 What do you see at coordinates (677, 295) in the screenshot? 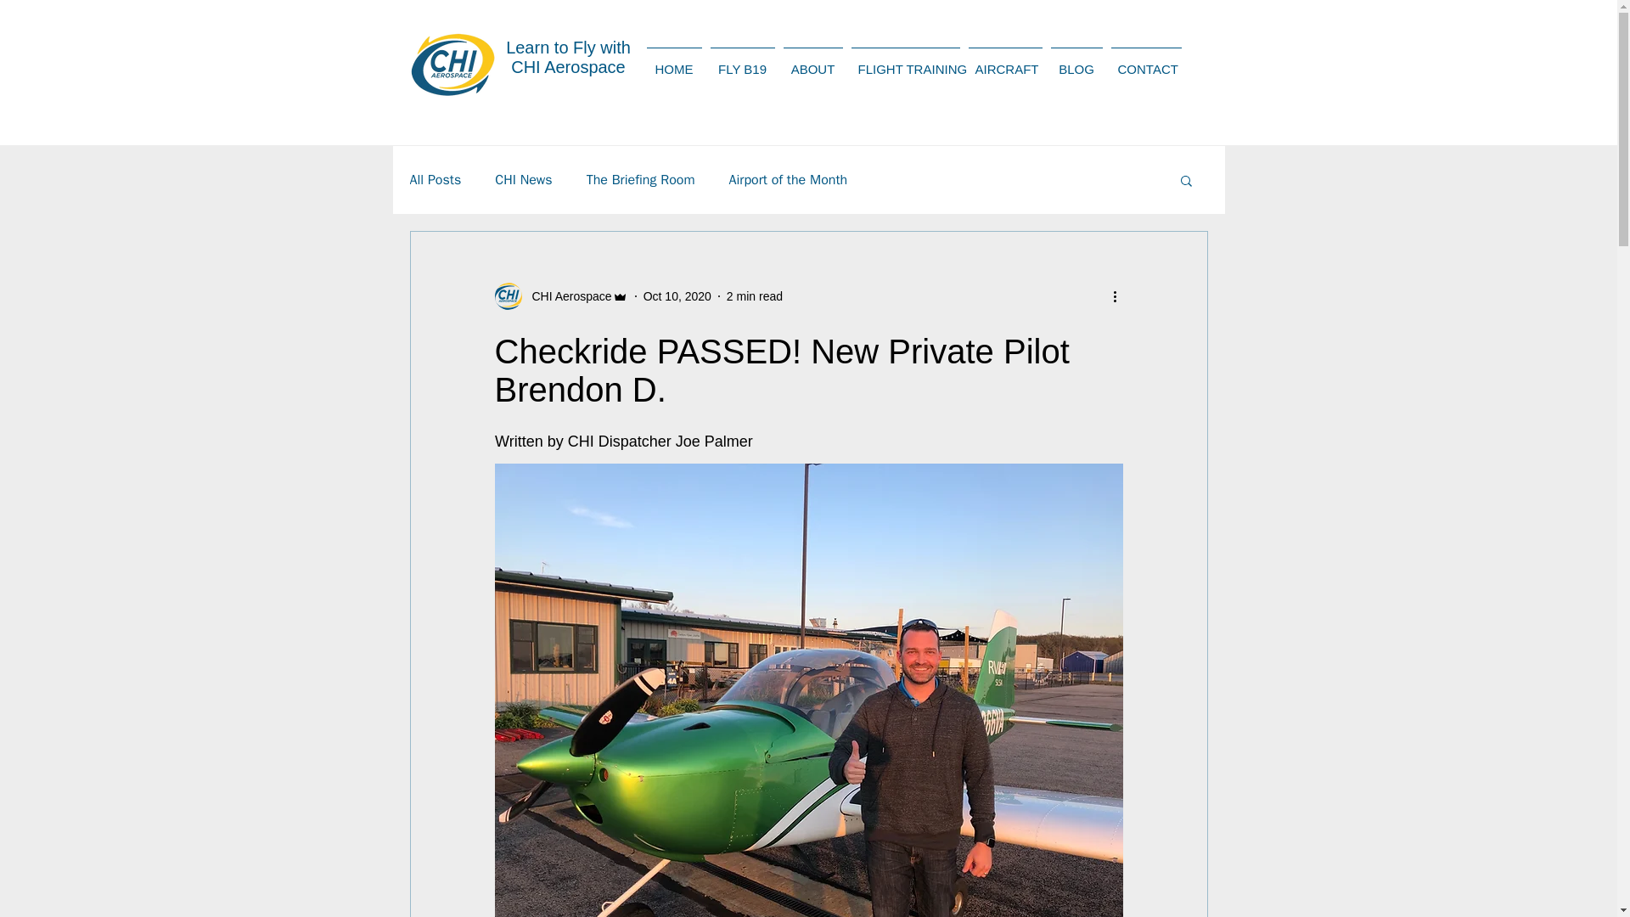
I see `Oct 10, 2020` at bounding box center [677, 295].